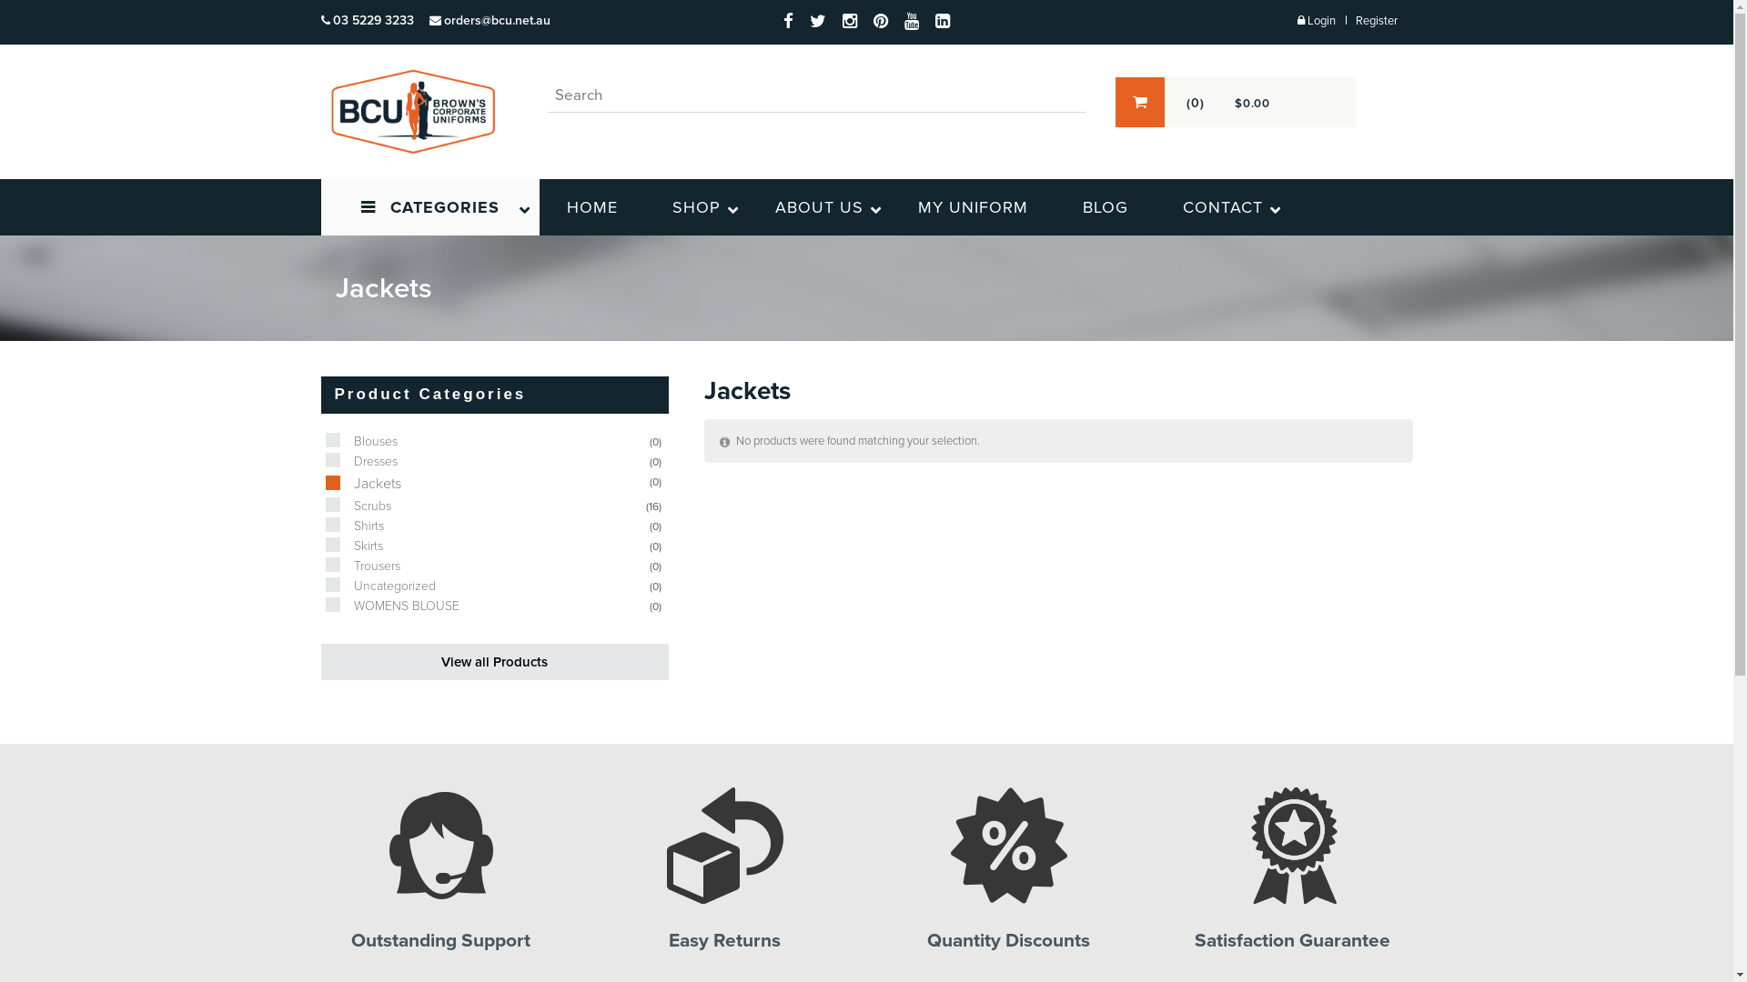 This screenshot has width=1747, height=982. I want to click on Uncategorized, so click(378, 586).